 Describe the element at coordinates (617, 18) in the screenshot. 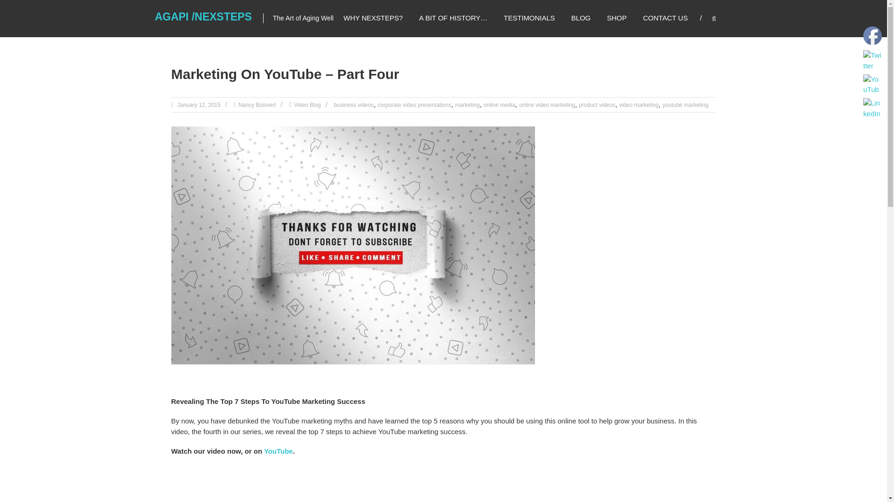

I see `SHOP` at that location.